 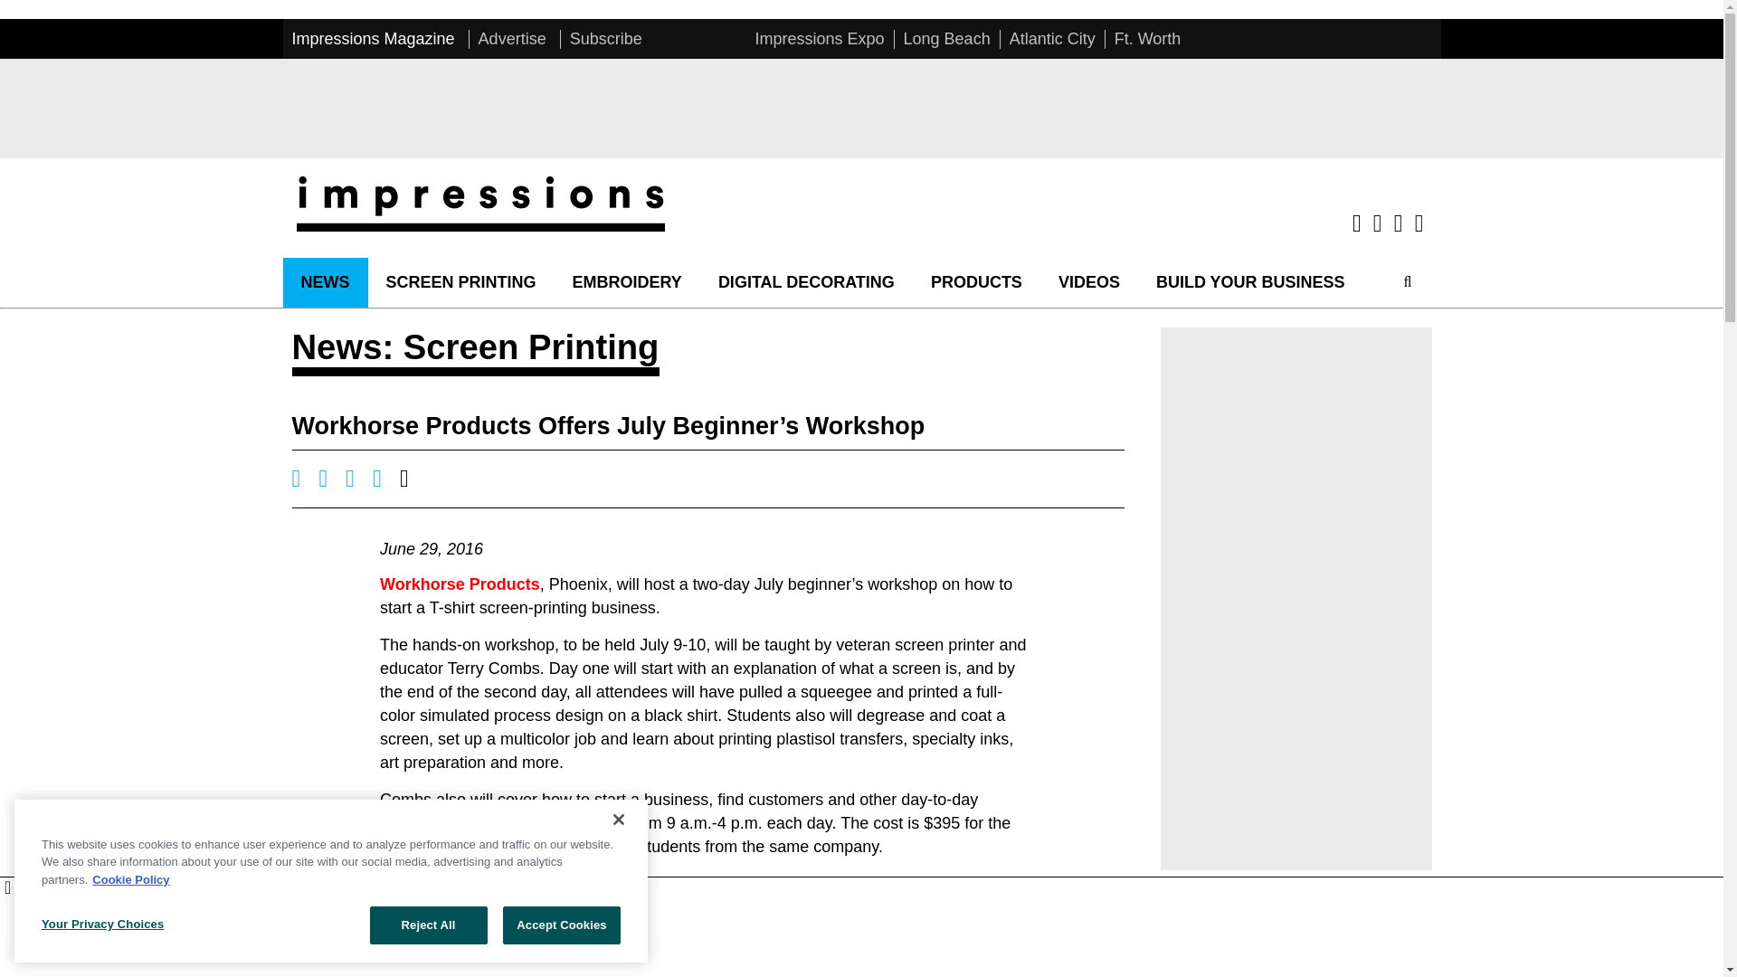 What do you see at coordinates (512, 38) in the screenshot?
I see `Advertise` at bounding box center [512, 38].